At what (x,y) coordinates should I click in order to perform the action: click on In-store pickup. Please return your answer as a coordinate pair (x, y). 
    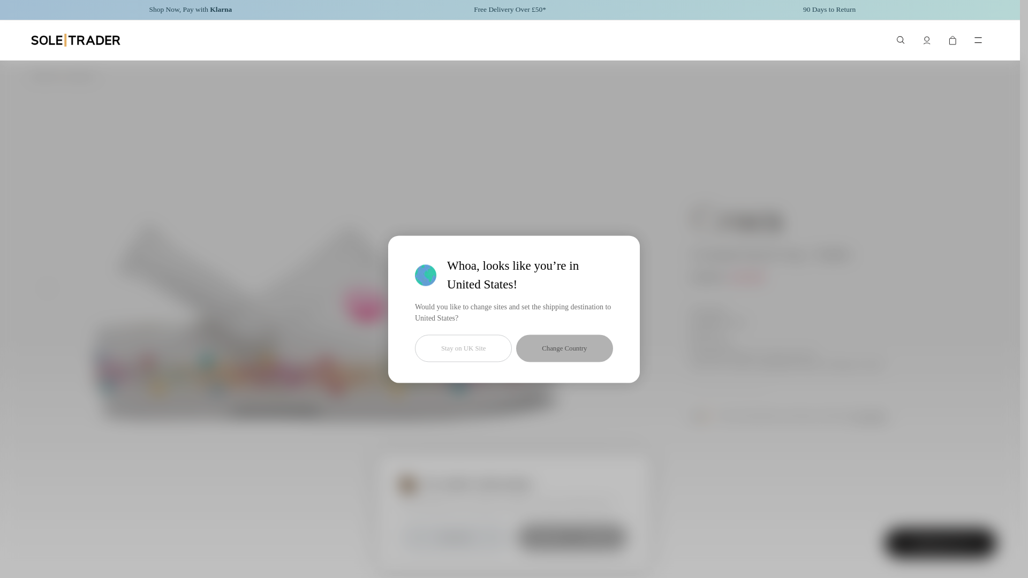
    Looking at the image, I should click on (557, 543).